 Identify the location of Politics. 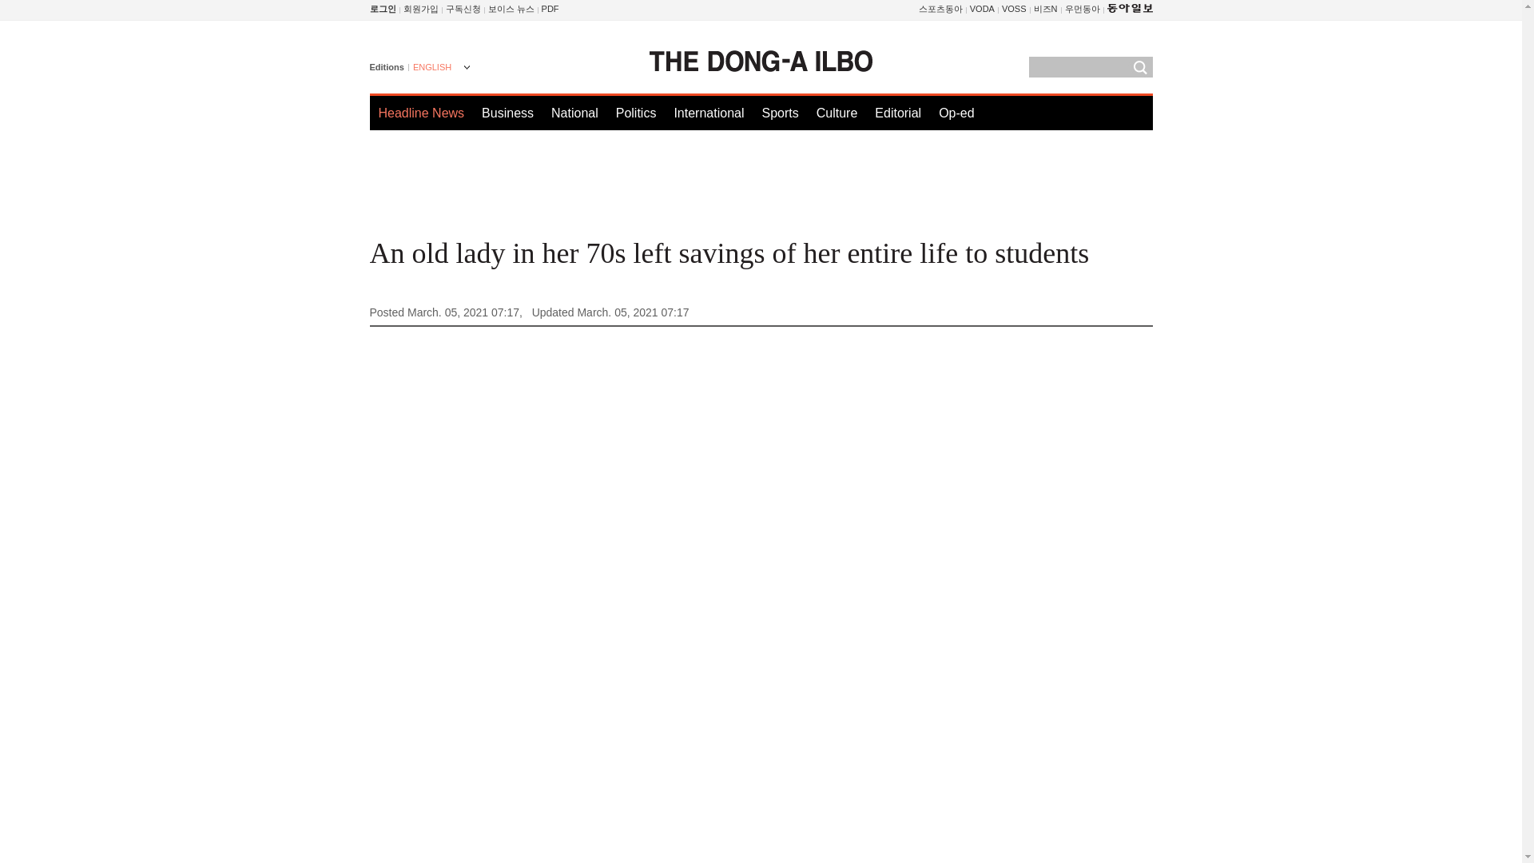
(636, 113).